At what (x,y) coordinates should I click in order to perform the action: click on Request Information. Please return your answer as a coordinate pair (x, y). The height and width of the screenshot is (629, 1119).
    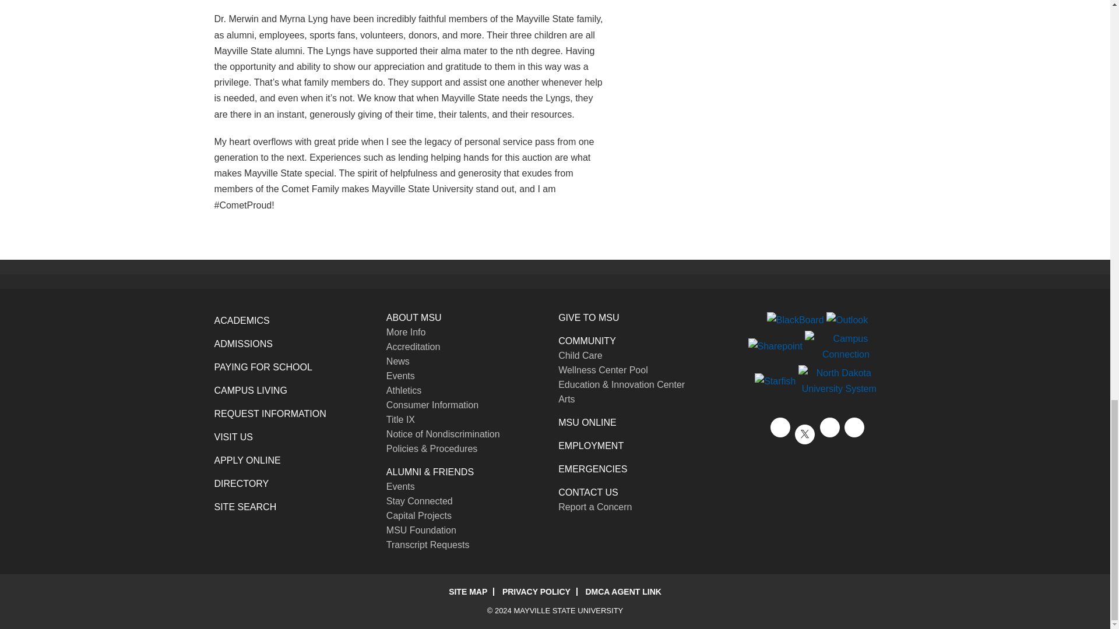
    Looking at the image, I should click on (270, 414).